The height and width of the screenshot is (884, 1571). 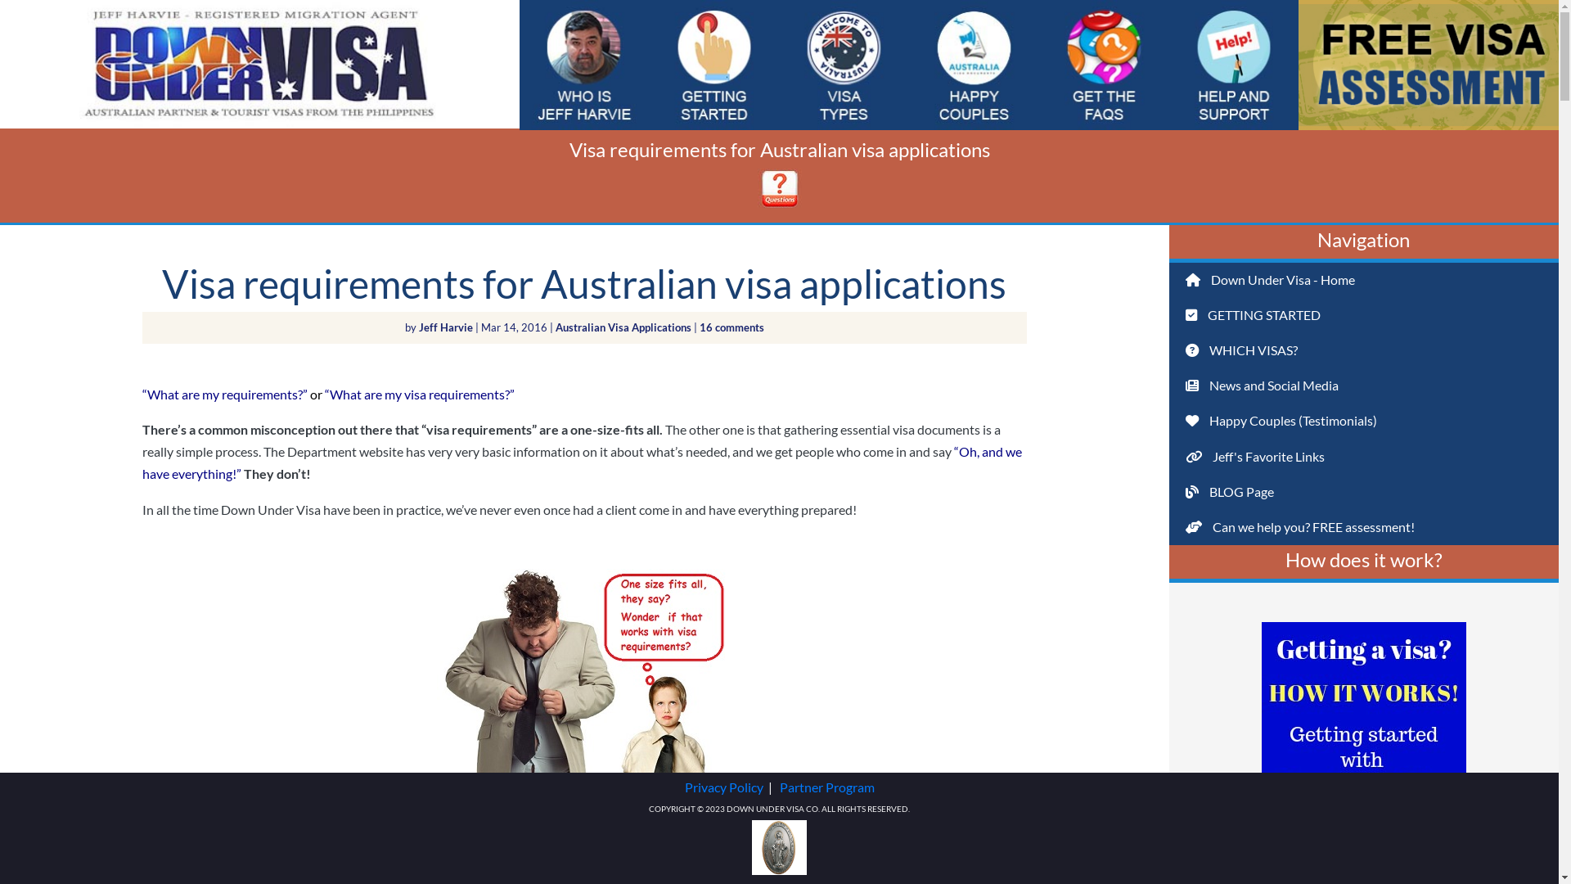 I want to click on 16 comments, so click(x=731, y=327).